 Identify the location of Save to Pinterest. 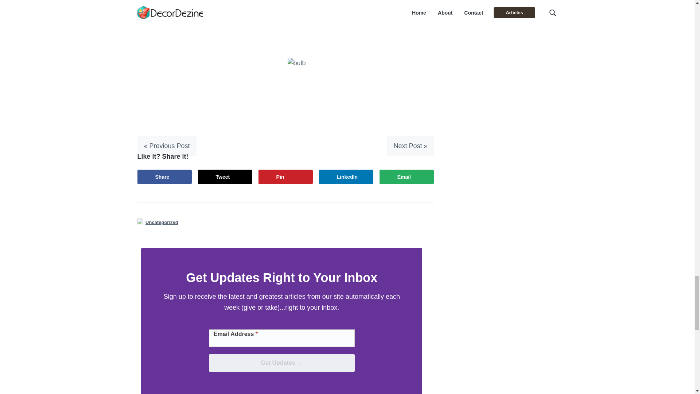
(285, 177).